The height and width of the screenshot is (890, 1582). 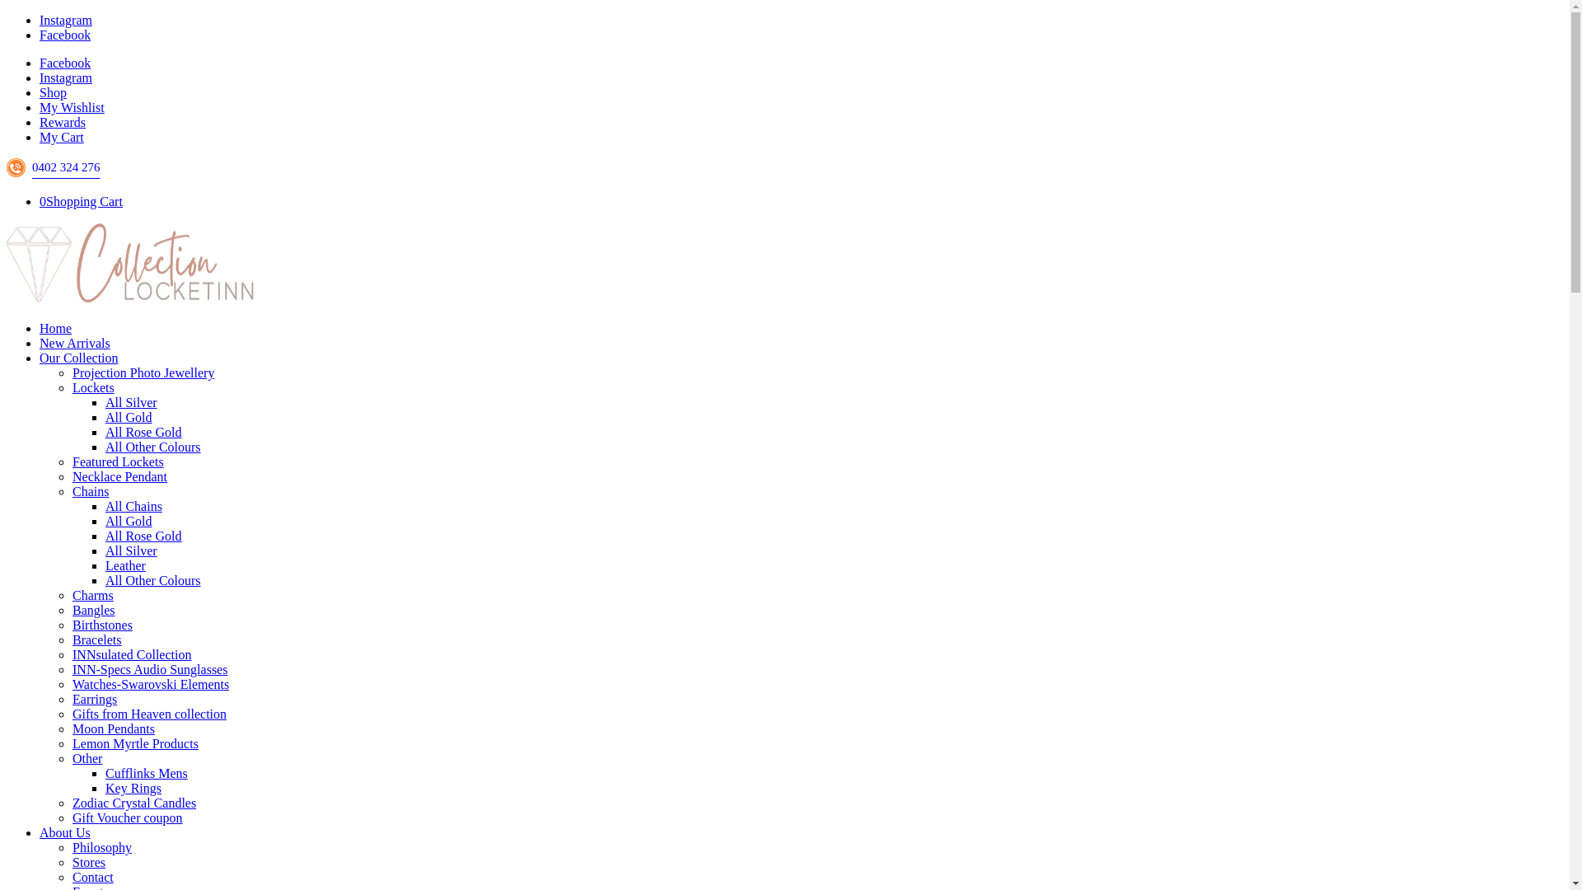 I want to click on All Silver, so click(x=132, y=550).